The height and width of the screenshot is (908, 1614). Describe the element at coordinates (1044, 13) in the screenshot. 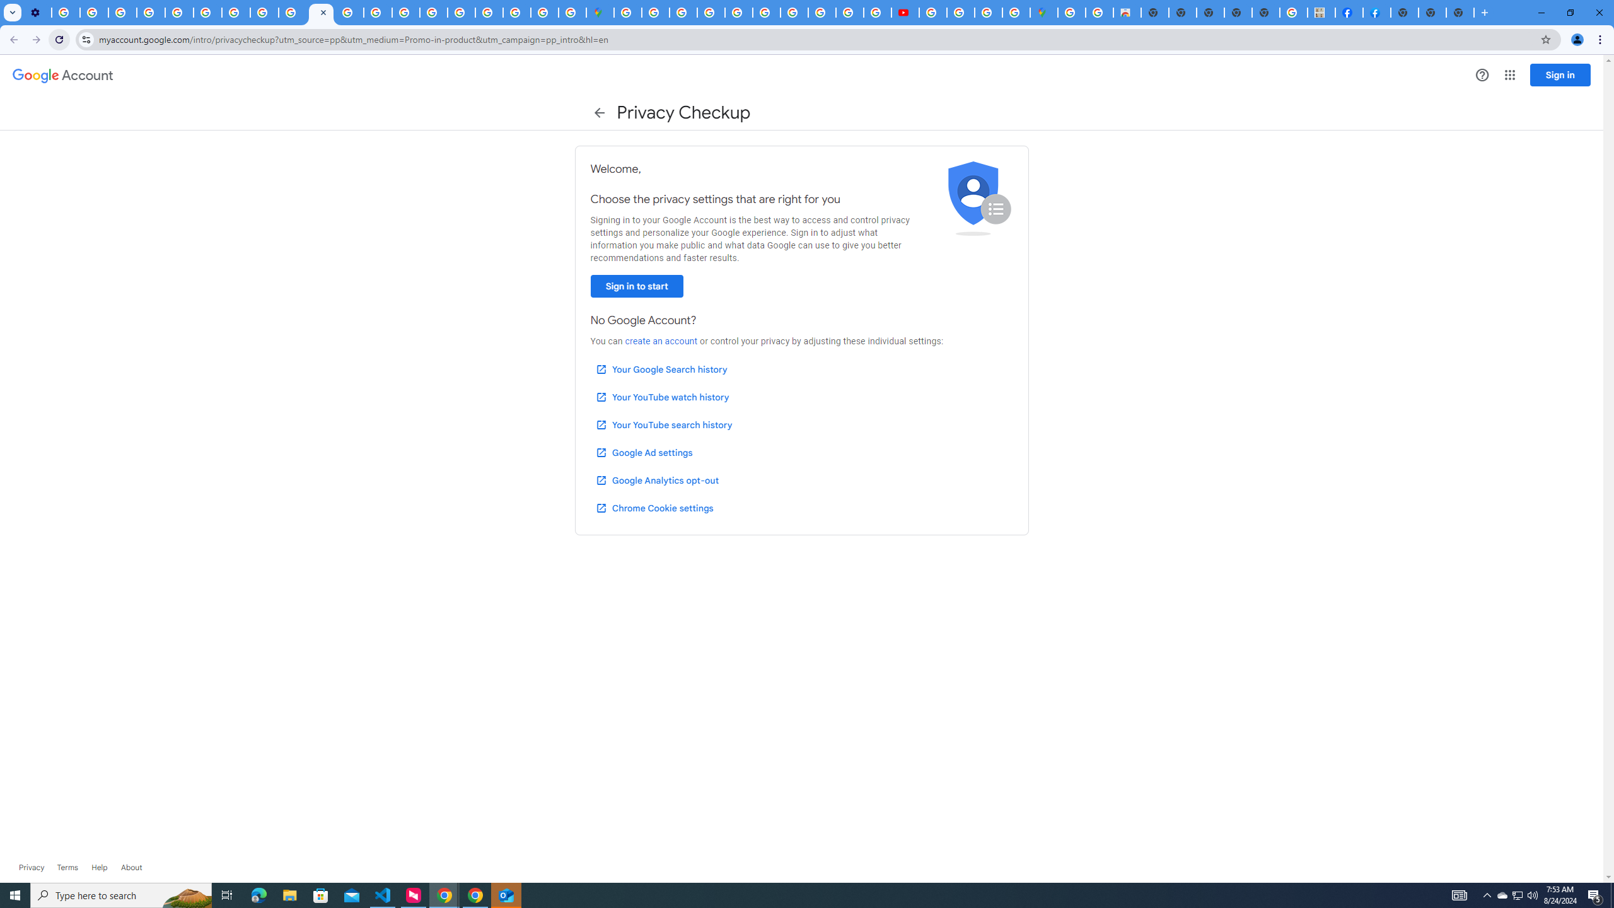

I see `Google Maps` at that location.